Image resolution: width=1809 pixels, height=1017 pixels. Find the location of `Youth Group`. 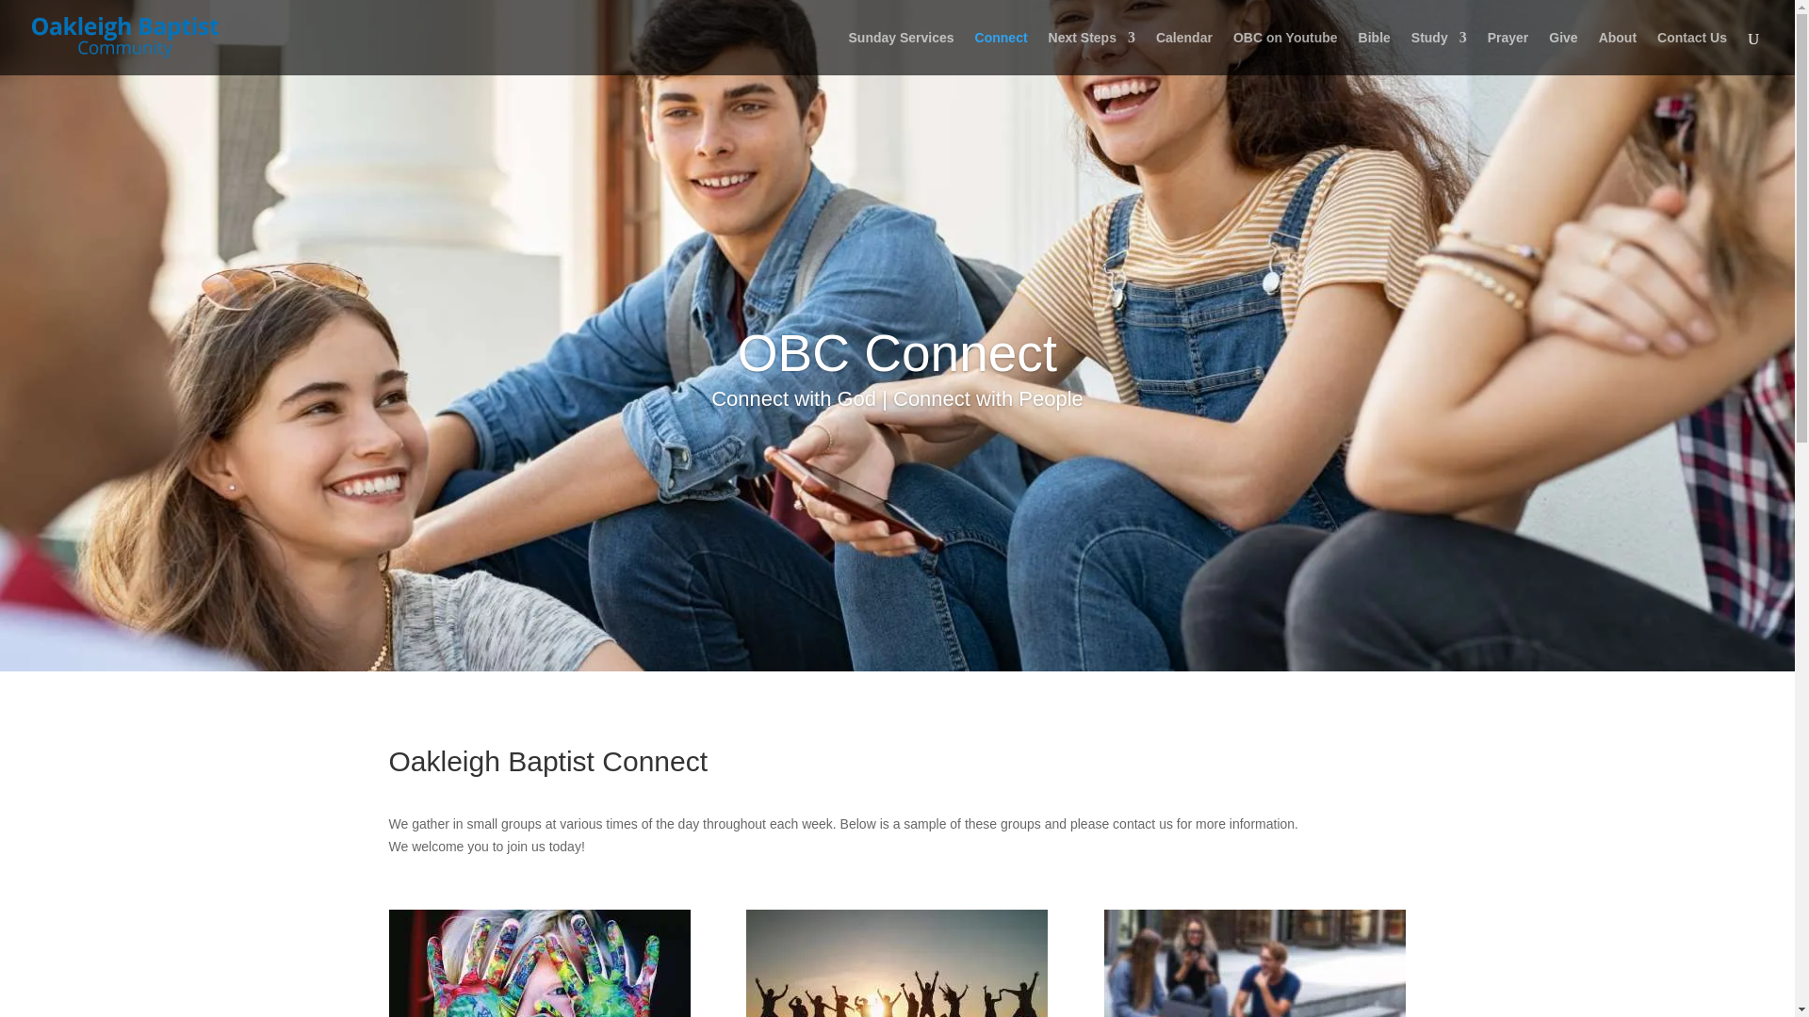

Youth Group is located at coordinates (896, 962).